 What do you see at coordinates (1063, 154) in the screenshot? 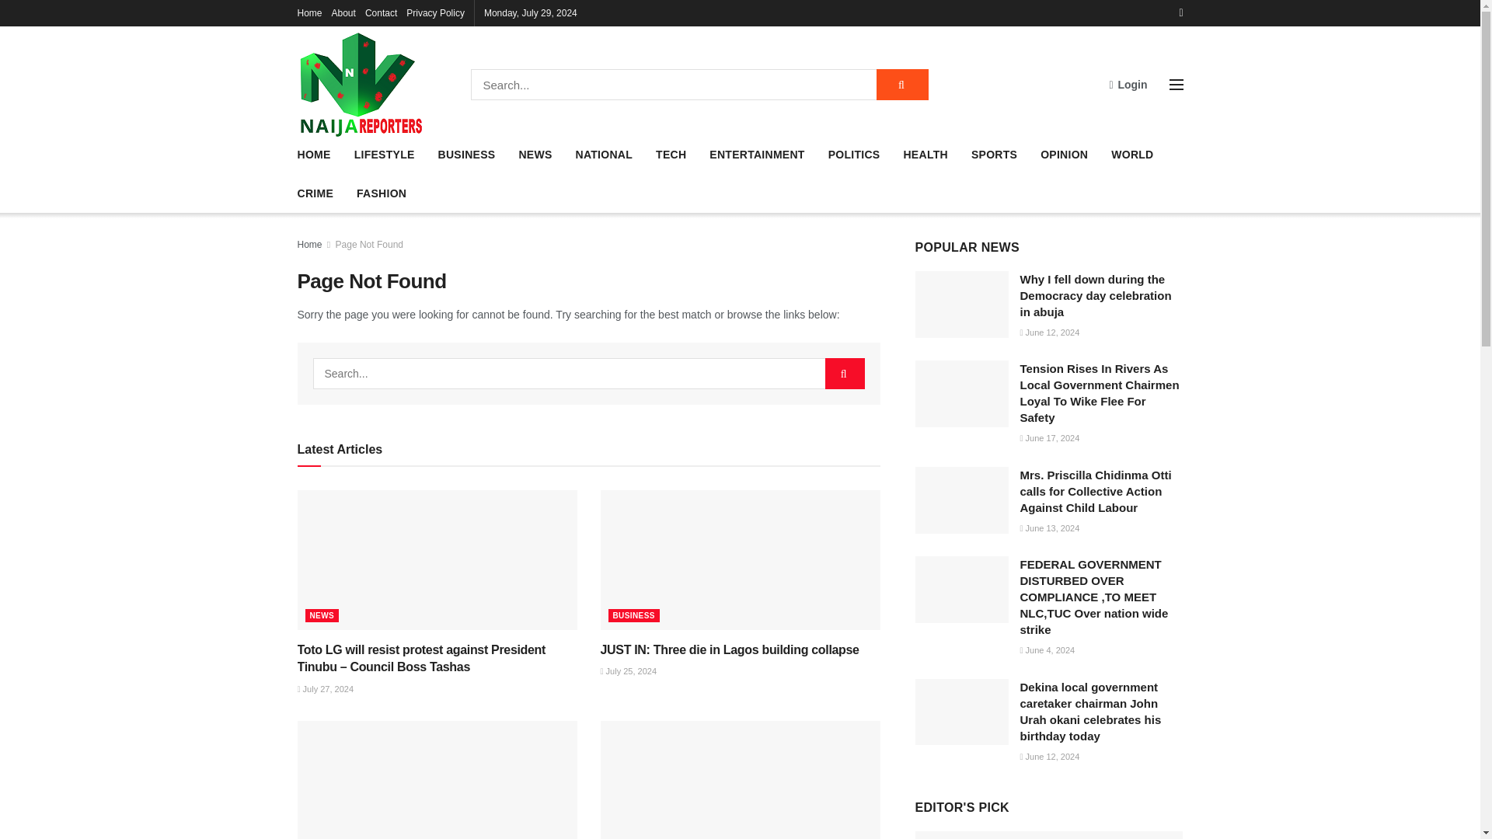
I see `OPINION` at bounding box center [1063, 154].